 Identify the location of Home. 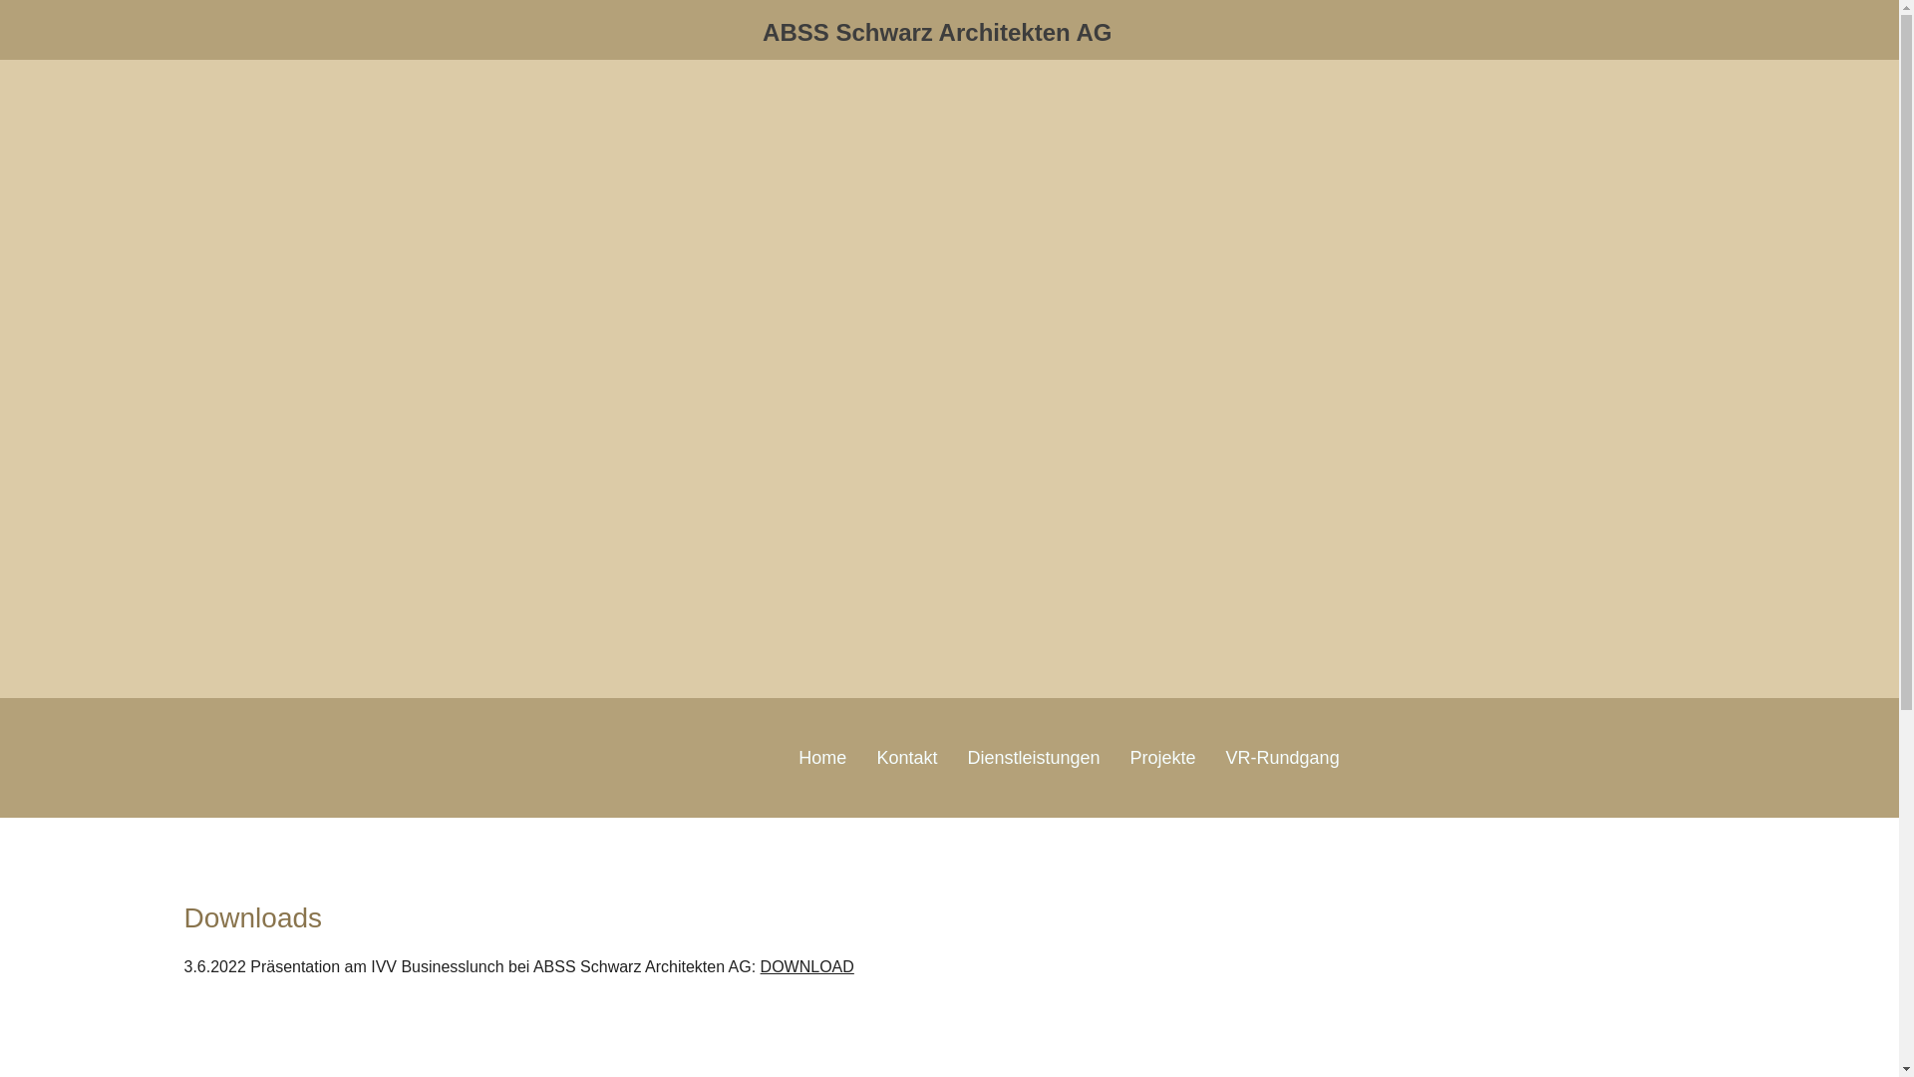
(822, 758).